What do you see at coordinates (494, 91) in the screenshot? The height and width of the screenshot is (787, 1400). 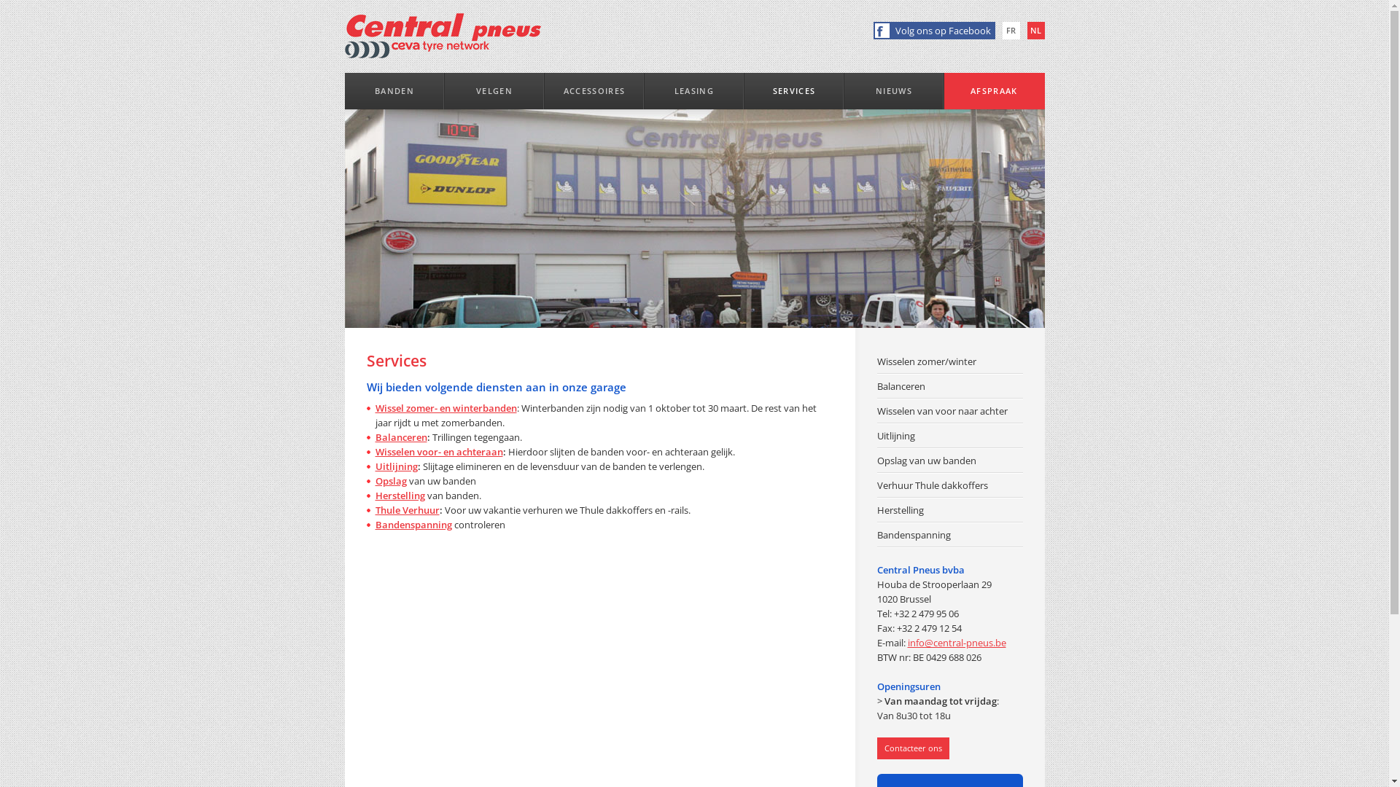 I see `VELGEN` at bounding box center [494, 91].